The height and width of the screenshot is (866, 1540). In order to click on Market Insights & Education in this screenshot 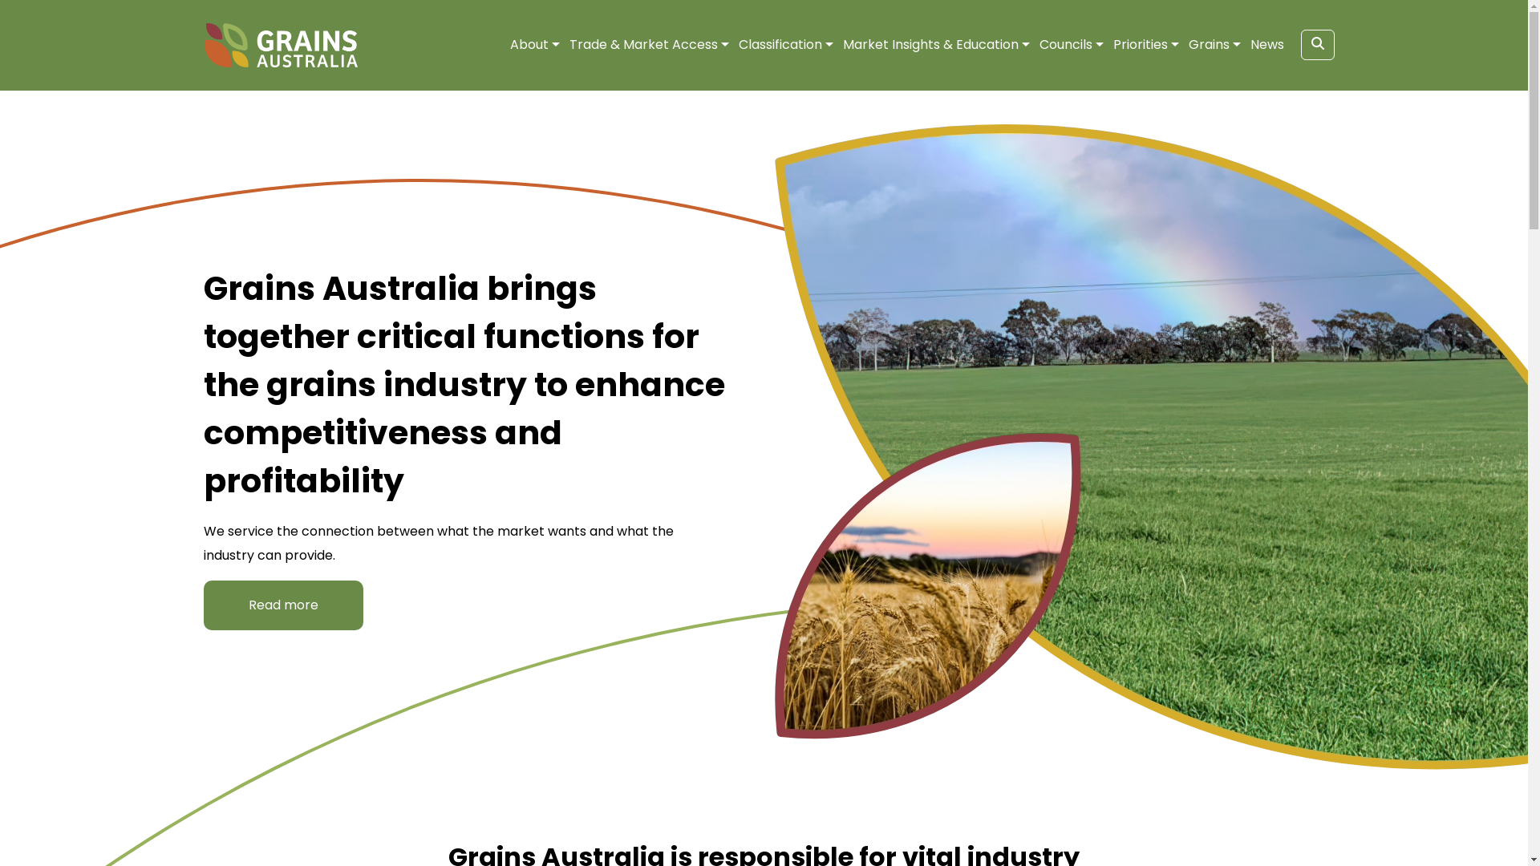, I will do `click(930, 45)`.